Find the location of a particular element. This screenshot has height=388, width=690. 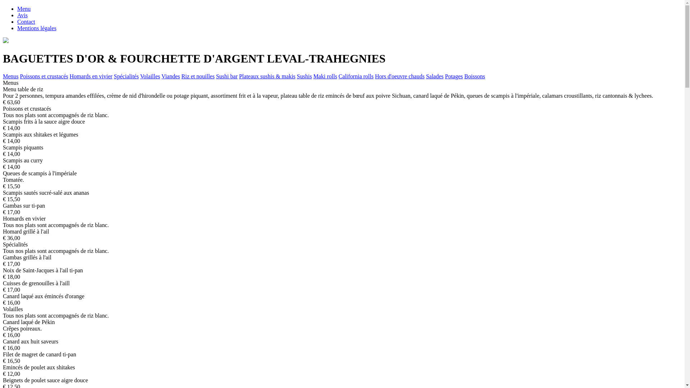

Sushis is located at coordinates (304, 76).